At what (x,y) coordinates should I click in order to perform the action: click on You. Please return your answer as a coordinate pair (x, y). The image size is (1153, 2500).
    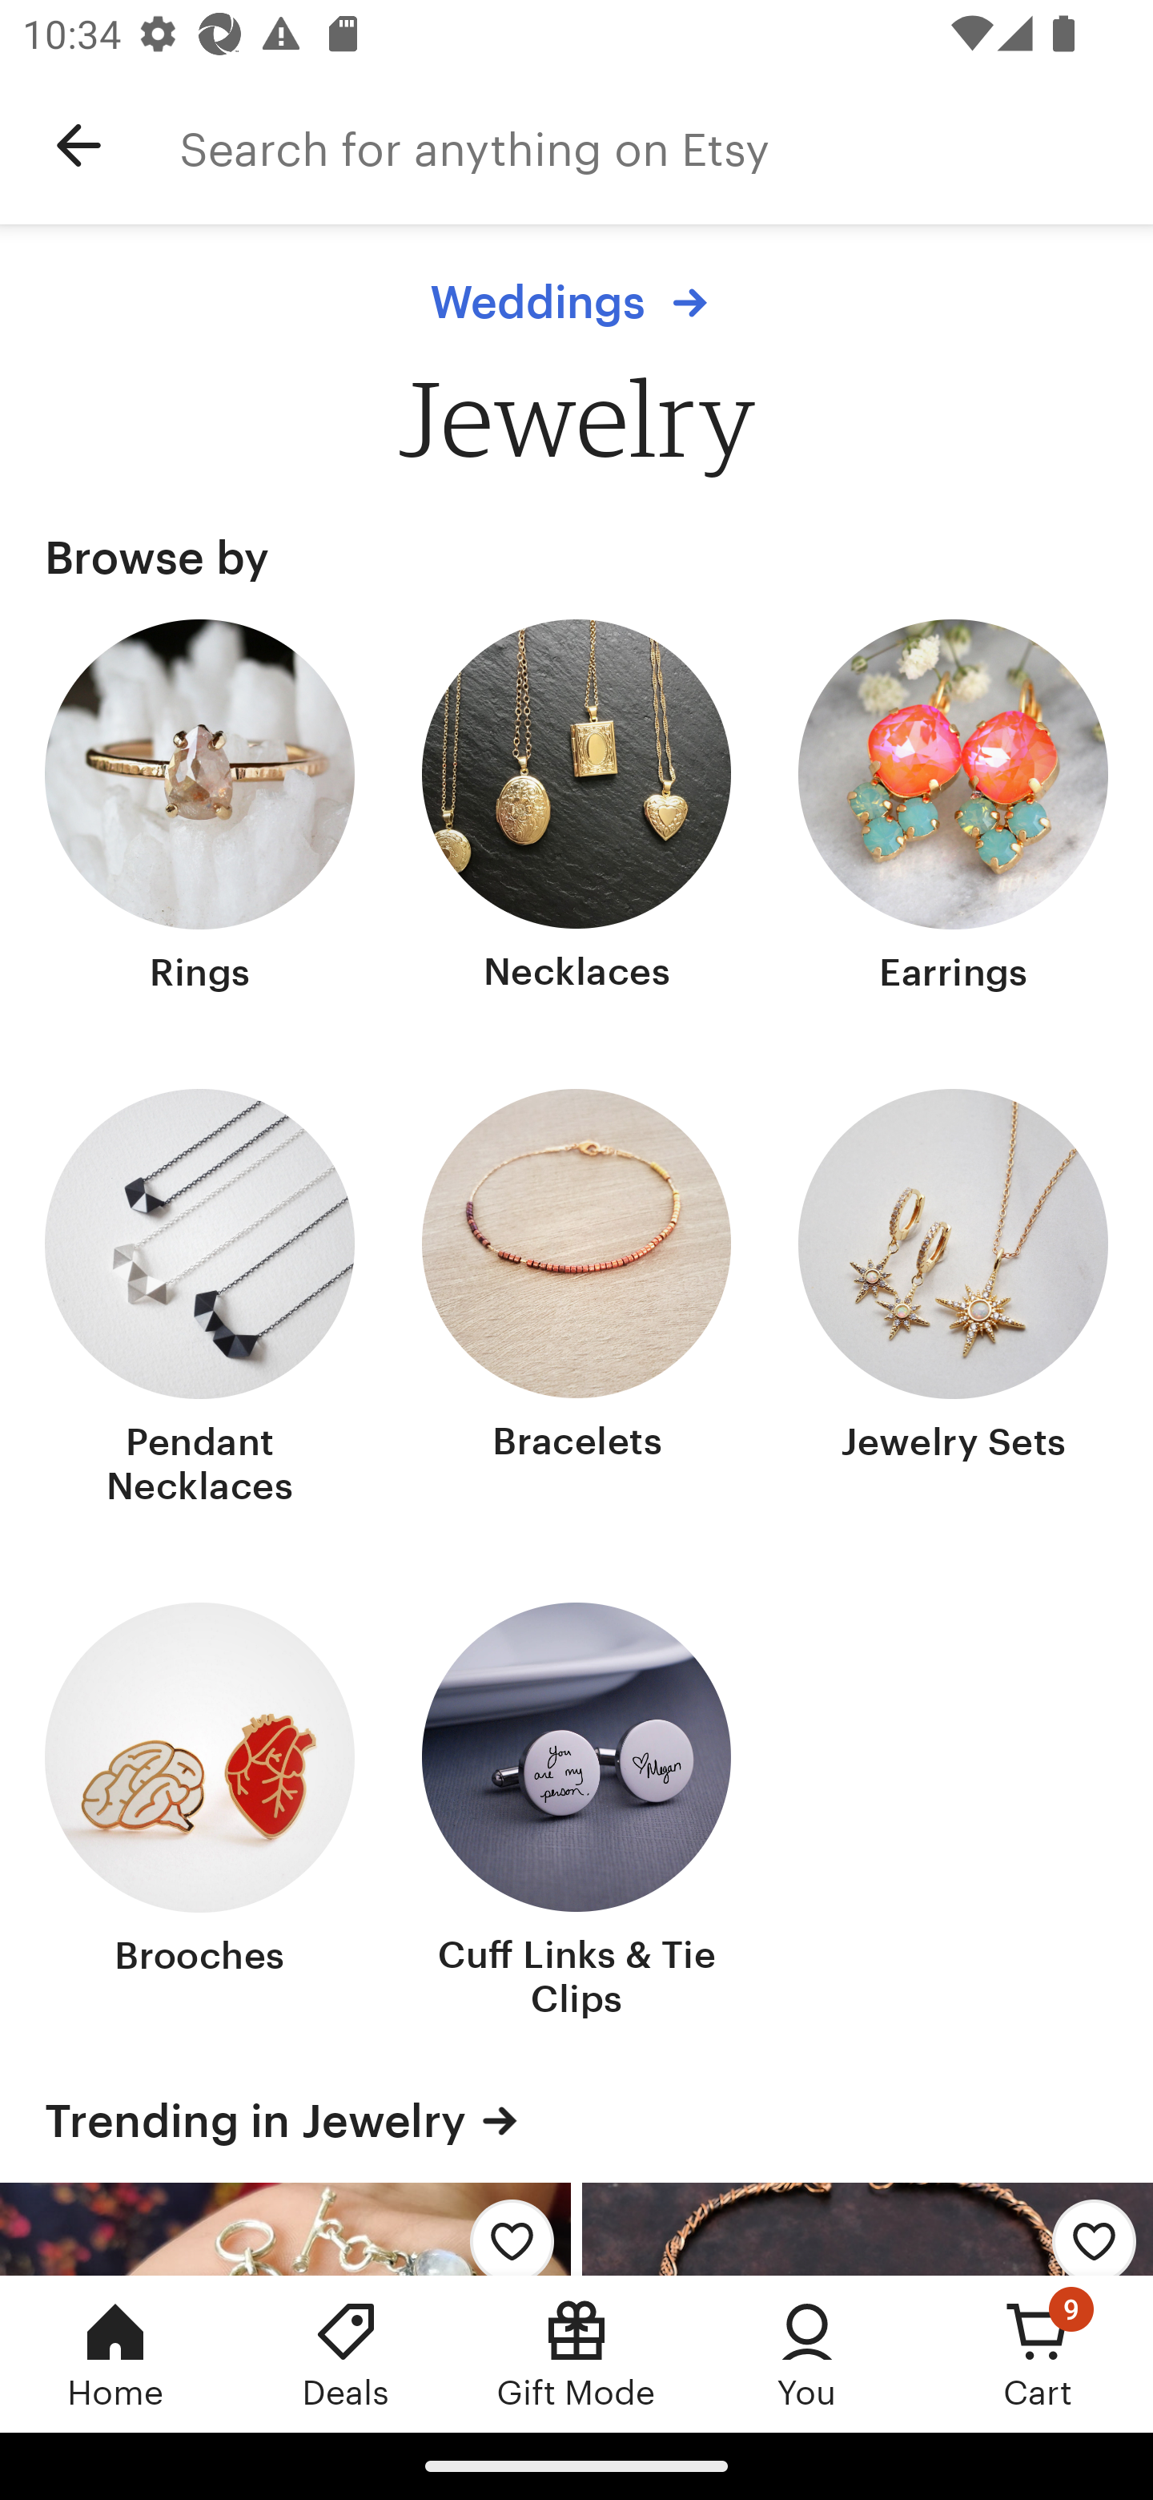
    Looking at the image, I should click on (807, 2353).